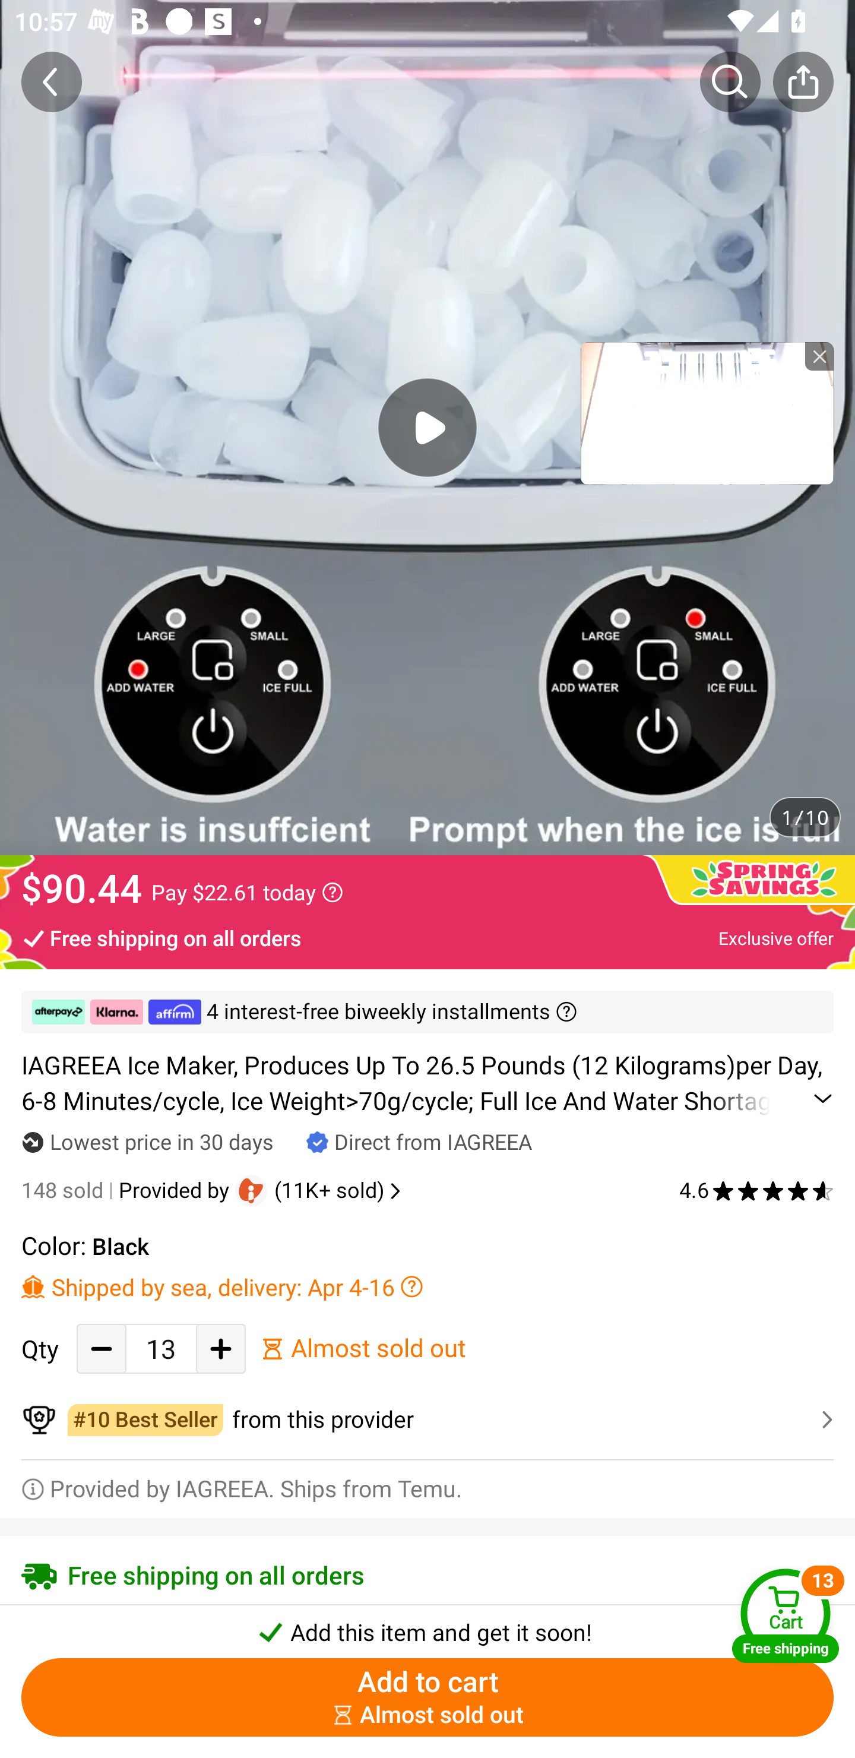  What do you see at coordinates (427, 1012) in the screenshot?
I see `￼ ￼ ￼ 4 interest-free biweekly installments ￼` at bounding box center [427, 1012].